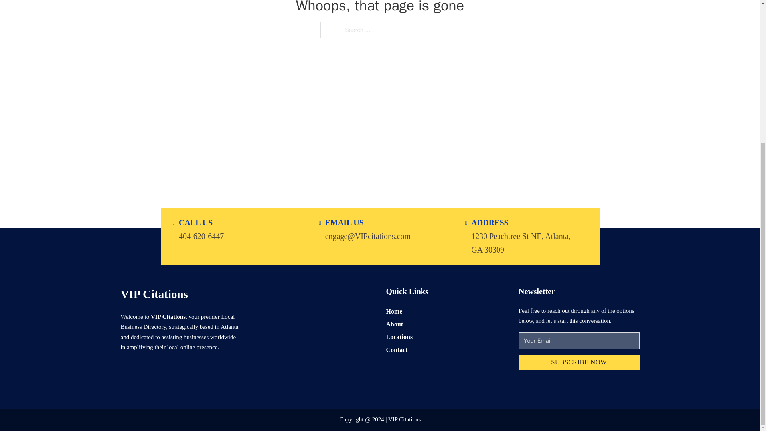 This screenshot has height=431, width=766. What do you see at coordinates (397, 350) in the screenshot?
I see `Contact` at bounding box center [397, 350].